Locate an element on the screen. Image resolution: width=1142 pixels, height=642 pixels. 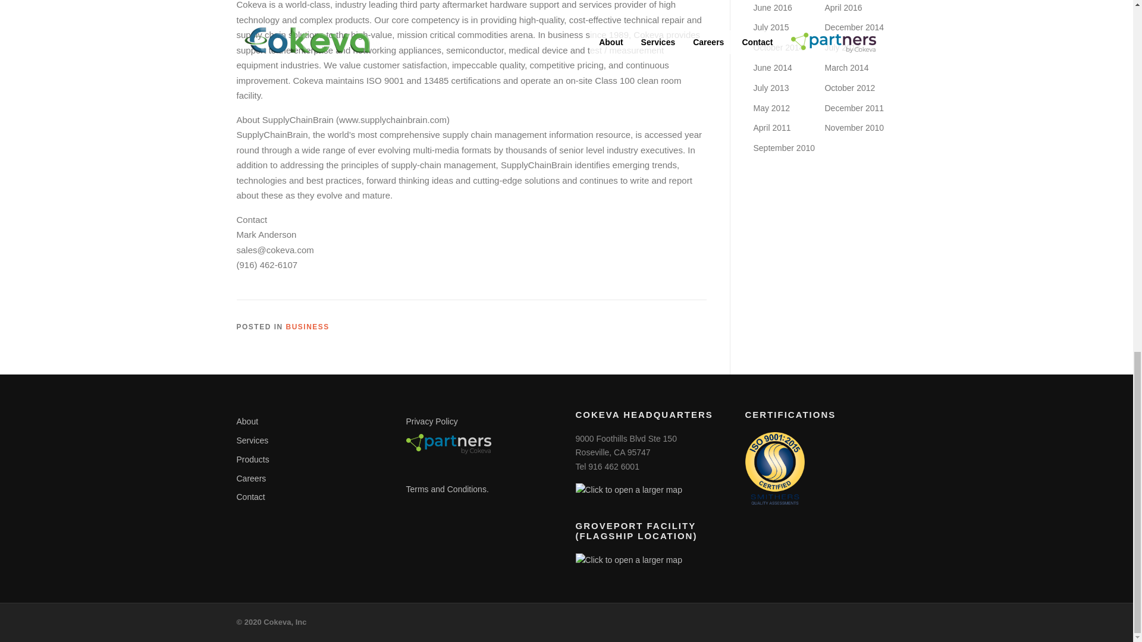
BUSINESS is located at coordinates (308, 327).